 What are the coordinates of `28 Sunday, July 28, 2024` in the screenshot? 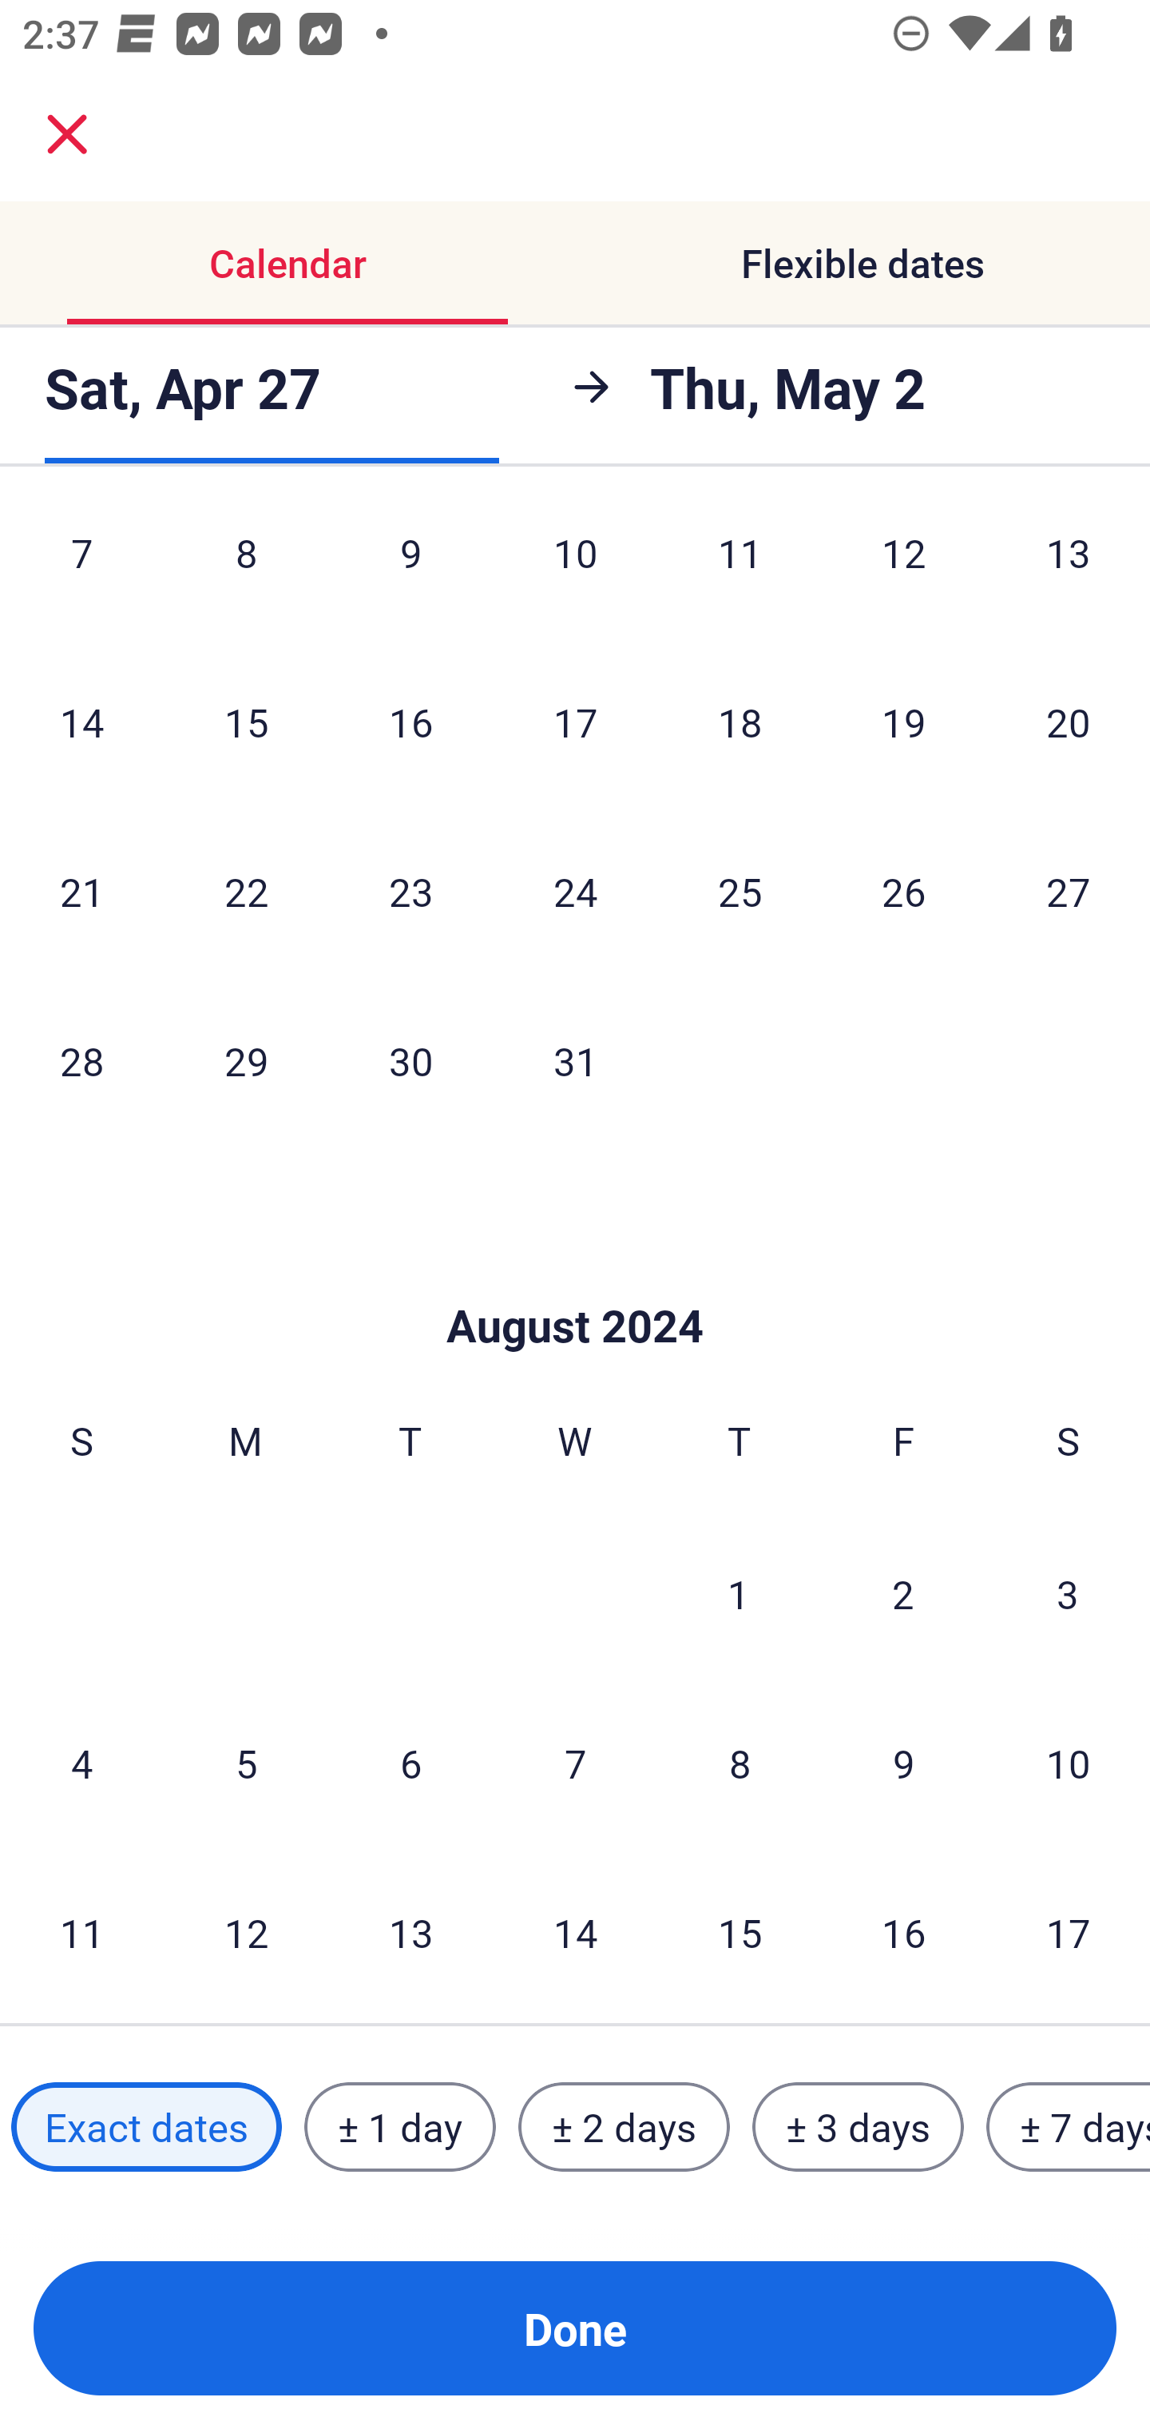 It's located at (81, 1059).